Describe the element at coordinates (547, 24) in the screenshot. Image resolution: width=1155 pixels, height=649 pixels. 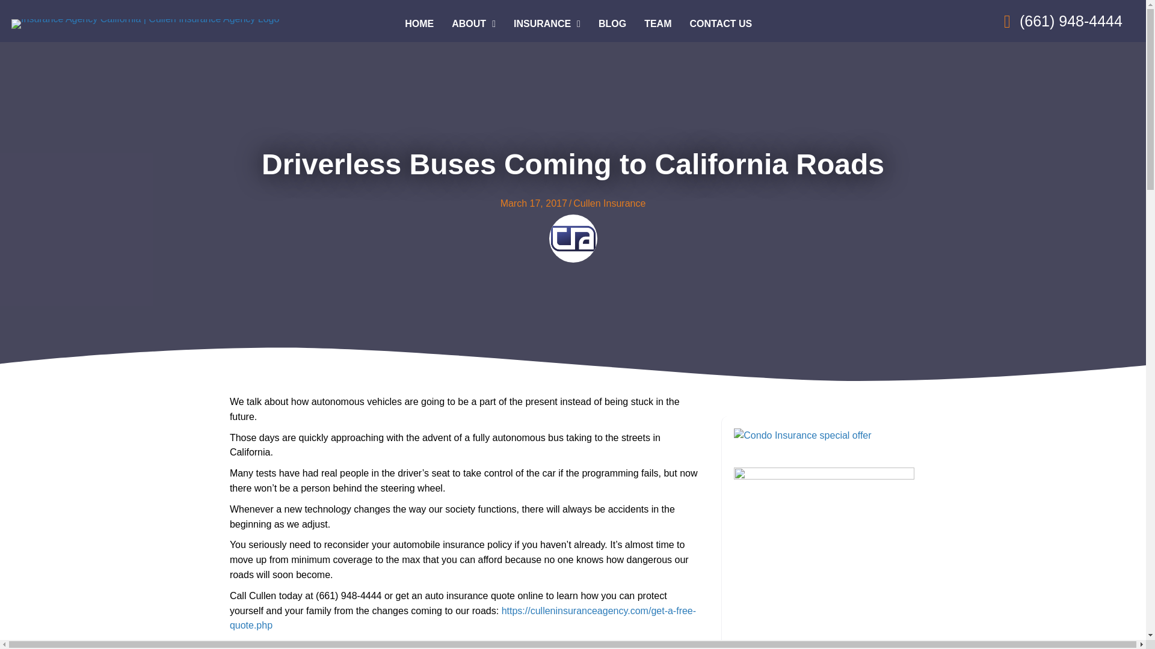
I see `INSURANCE` at that location.